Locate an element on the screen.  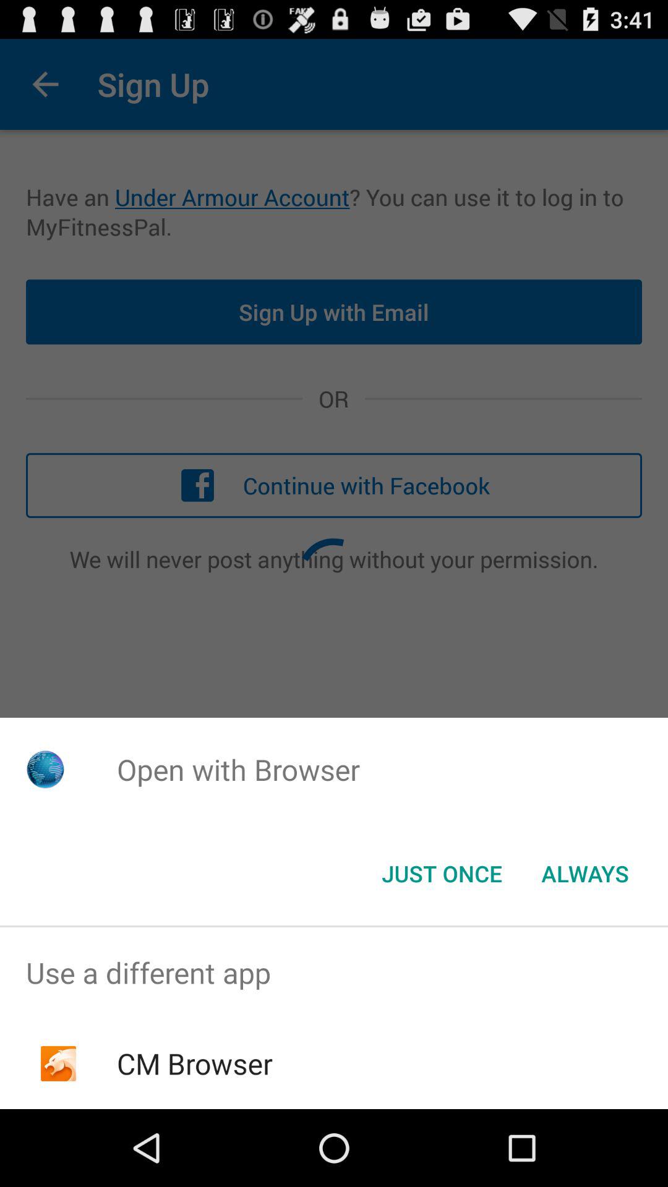
press icon below the use a different is located at coordinates (194, 1063).